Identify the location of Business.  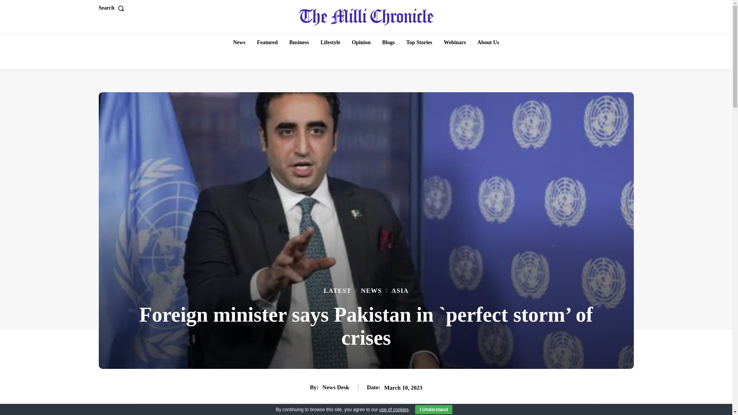
(299, 42).